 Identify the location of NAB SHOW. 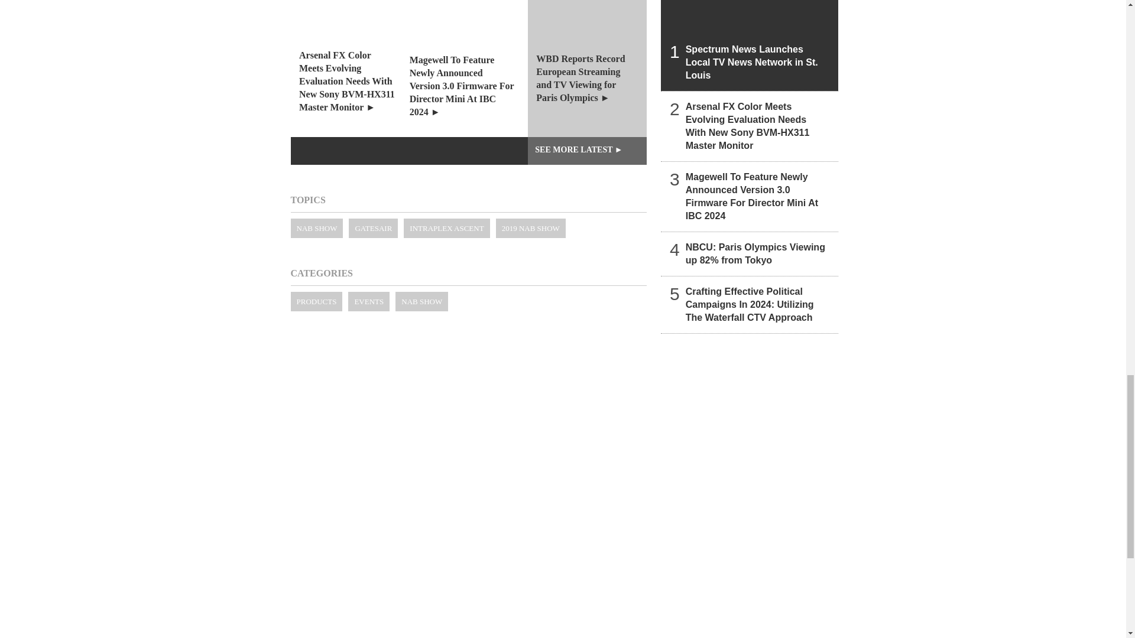
(317, 228).